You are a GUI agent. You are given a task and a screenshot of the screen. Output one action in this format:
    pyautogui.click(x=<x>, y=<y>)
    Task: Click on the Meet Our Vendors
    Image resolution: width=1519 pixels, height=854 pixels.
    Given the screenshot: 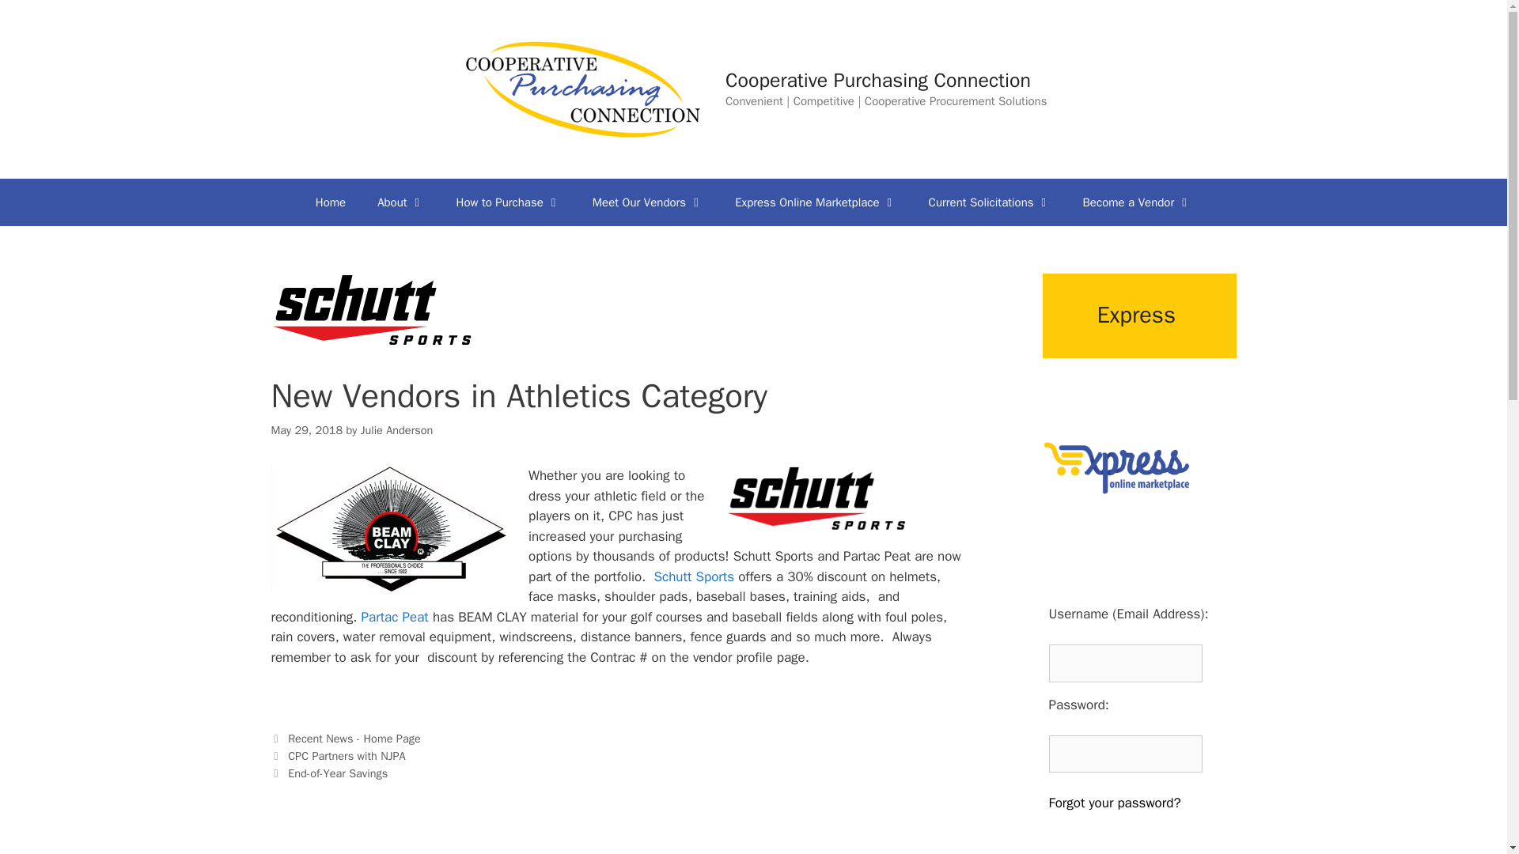 What is the action you would take?
    pyautogui.click(x=647, y=202)
    